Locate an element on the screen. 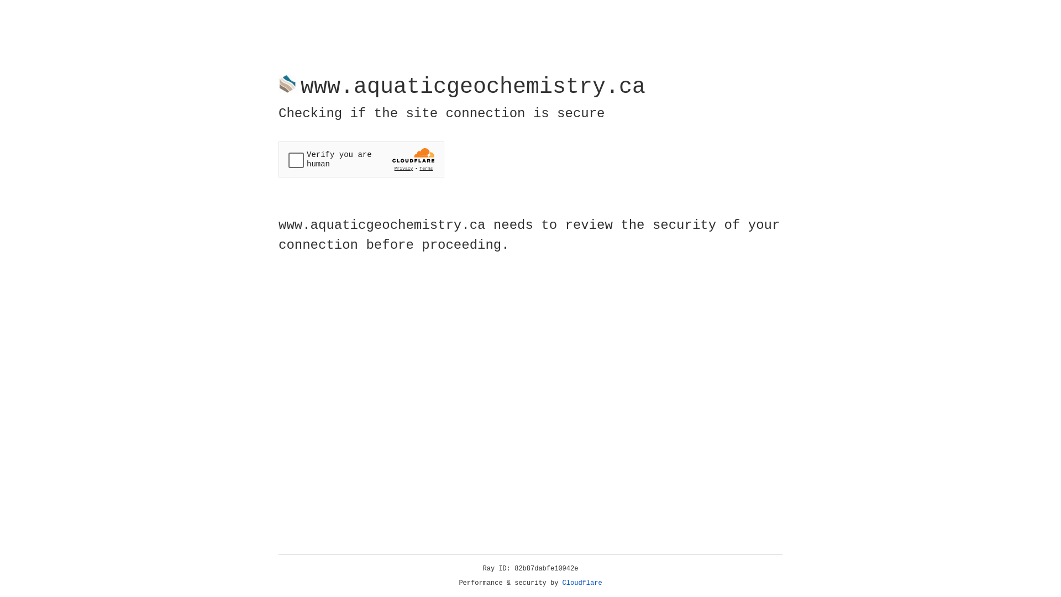  Widget containing a Cloudflare security challenge is located at coordinates (361, 159).